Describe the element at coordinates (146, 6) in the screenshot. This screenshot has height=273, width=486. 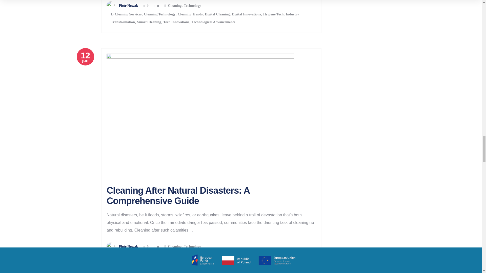
I see `Like this` at that location.